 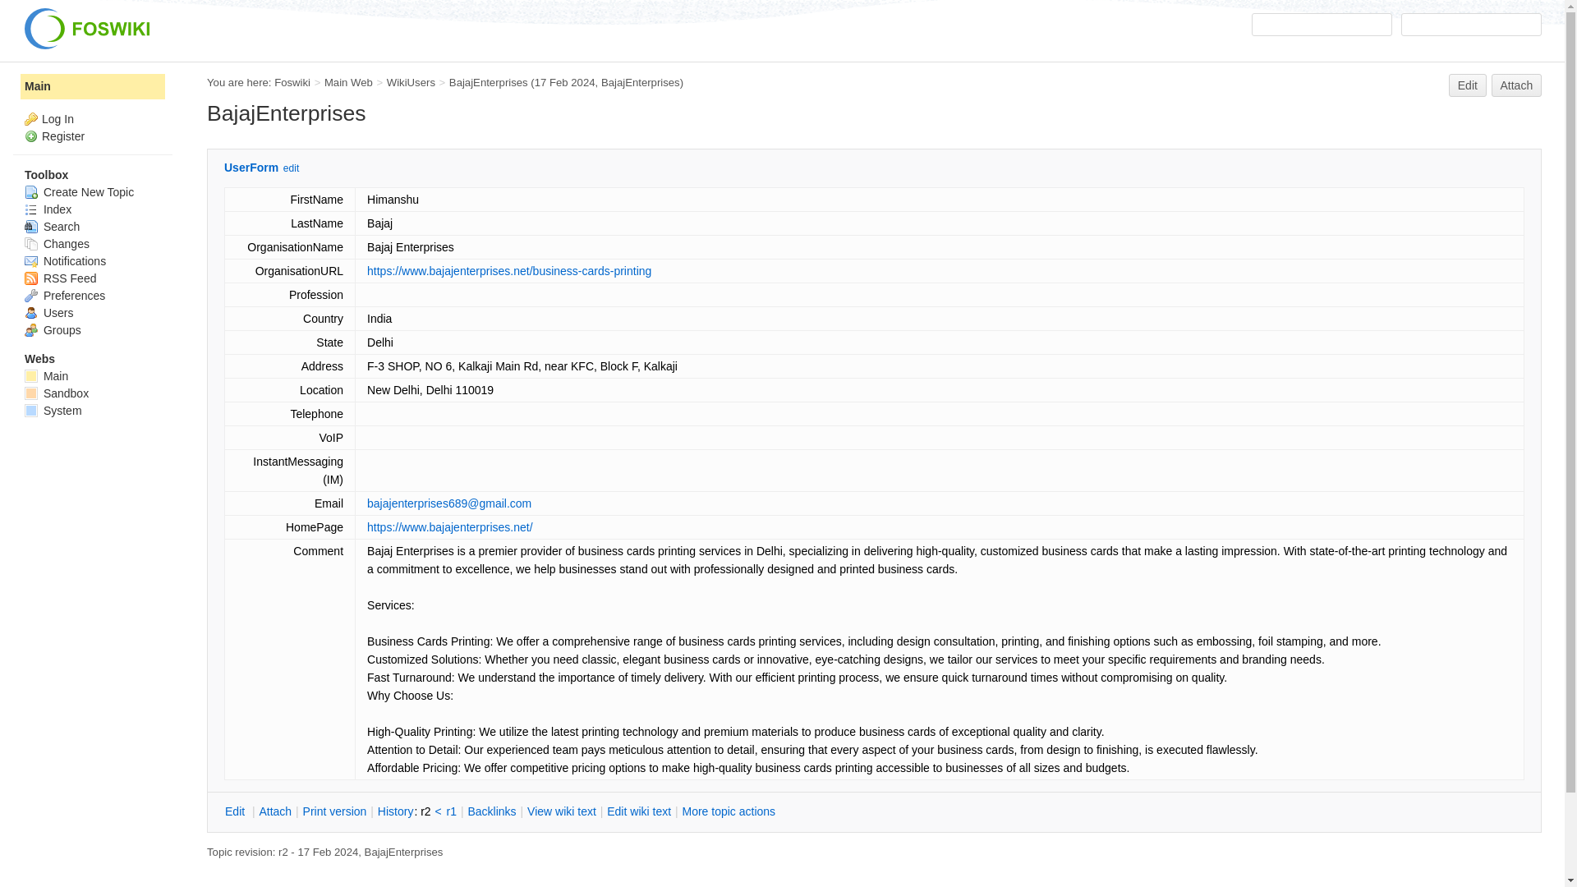 I want to click on Backlinks, so click(x=491, y=811).